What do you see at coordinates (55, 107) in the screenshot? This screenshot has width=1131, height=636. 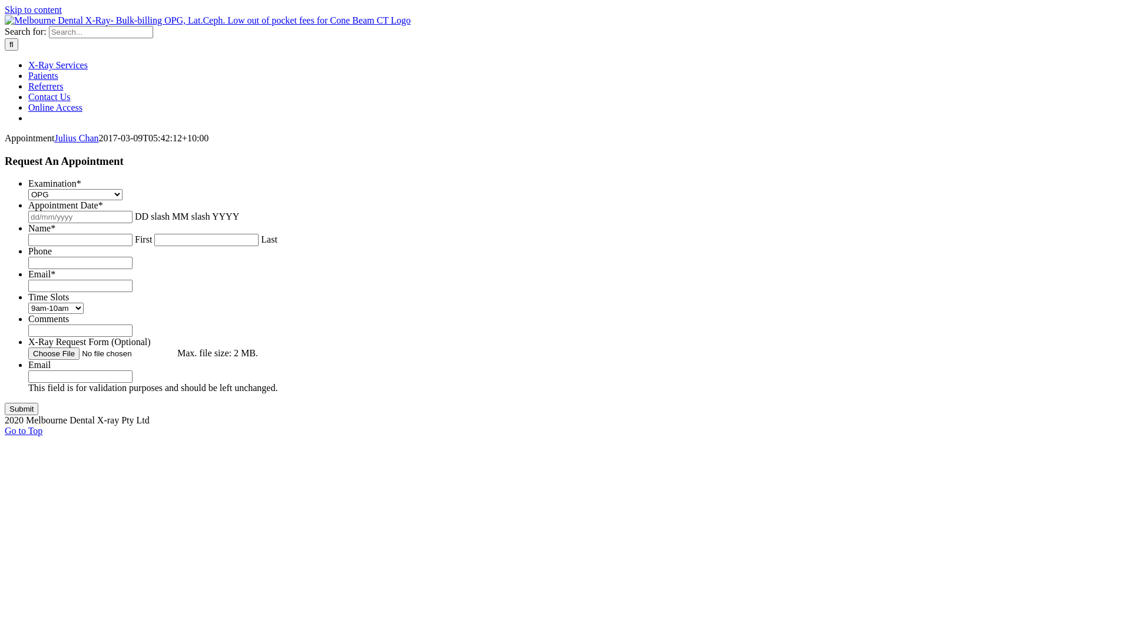 I see `Online Access` at bounding box center [55, 107].